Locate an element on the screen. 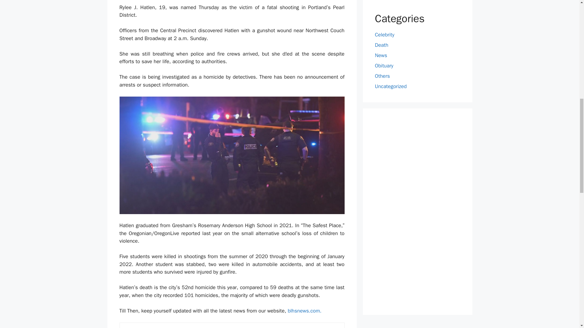  Death is located at coordinates (381, 45).